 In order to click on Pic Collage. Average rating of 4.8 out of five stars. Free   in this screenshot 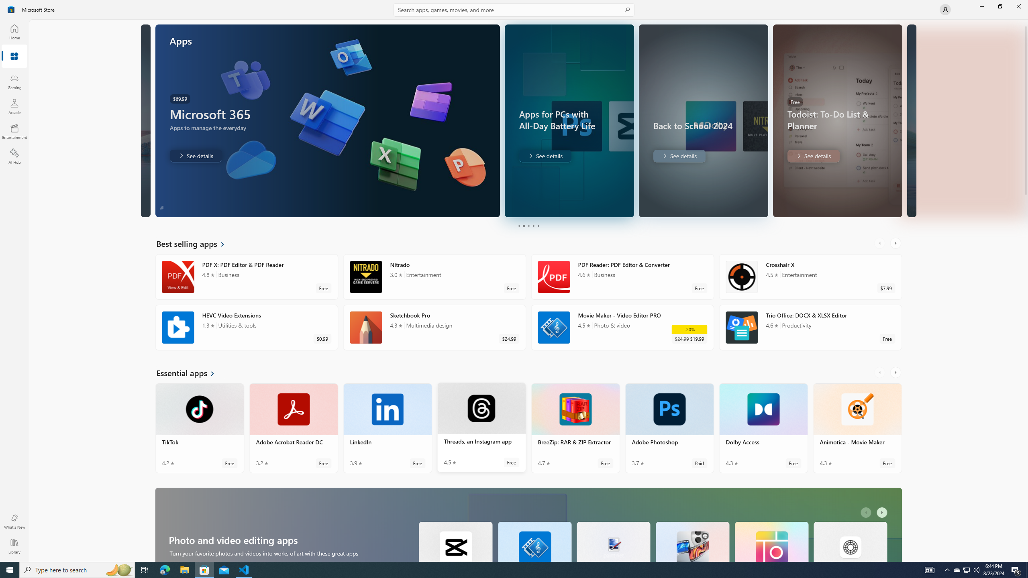, I will do `click(771, 78)`.